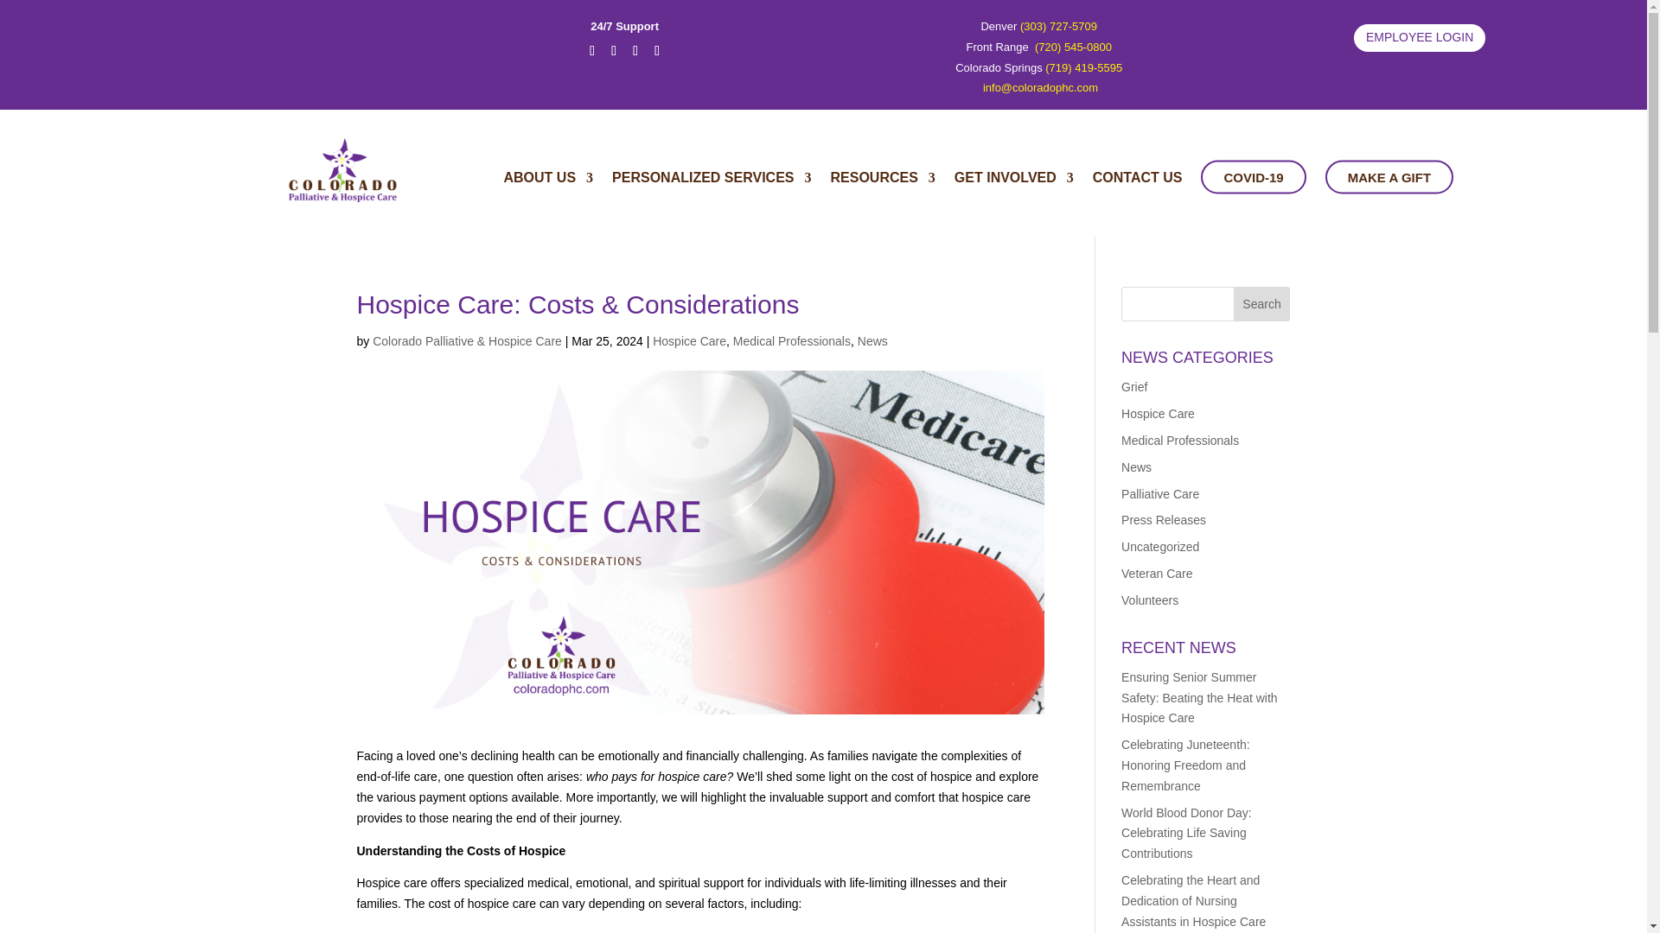  What do you see at coordinates (635, 50) in the screenshot?
I see `Follow on Instagram` at bounding box center [635, 50].